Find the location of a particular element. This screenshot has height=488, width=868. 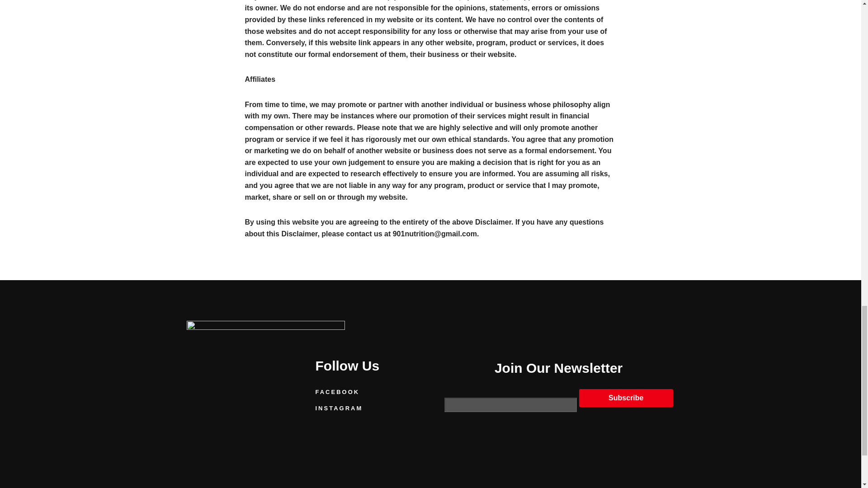

INSTAGRAM is located at coordinates (366, 408).